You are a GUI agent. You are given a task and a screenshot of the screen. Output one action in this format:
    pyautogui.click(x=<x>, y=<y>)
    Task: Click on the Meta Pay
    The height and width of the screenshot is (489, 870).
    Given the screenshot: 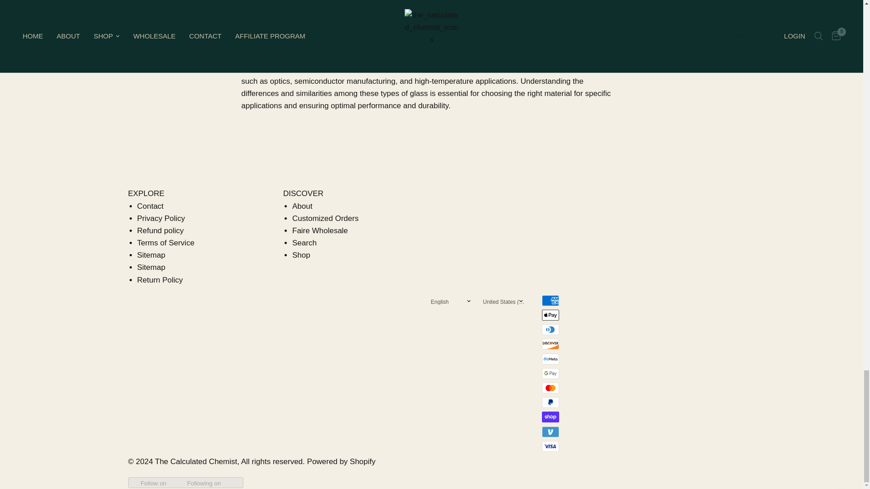 What is the action you would take?
    pyautogui.click(x=551, y=359)
    